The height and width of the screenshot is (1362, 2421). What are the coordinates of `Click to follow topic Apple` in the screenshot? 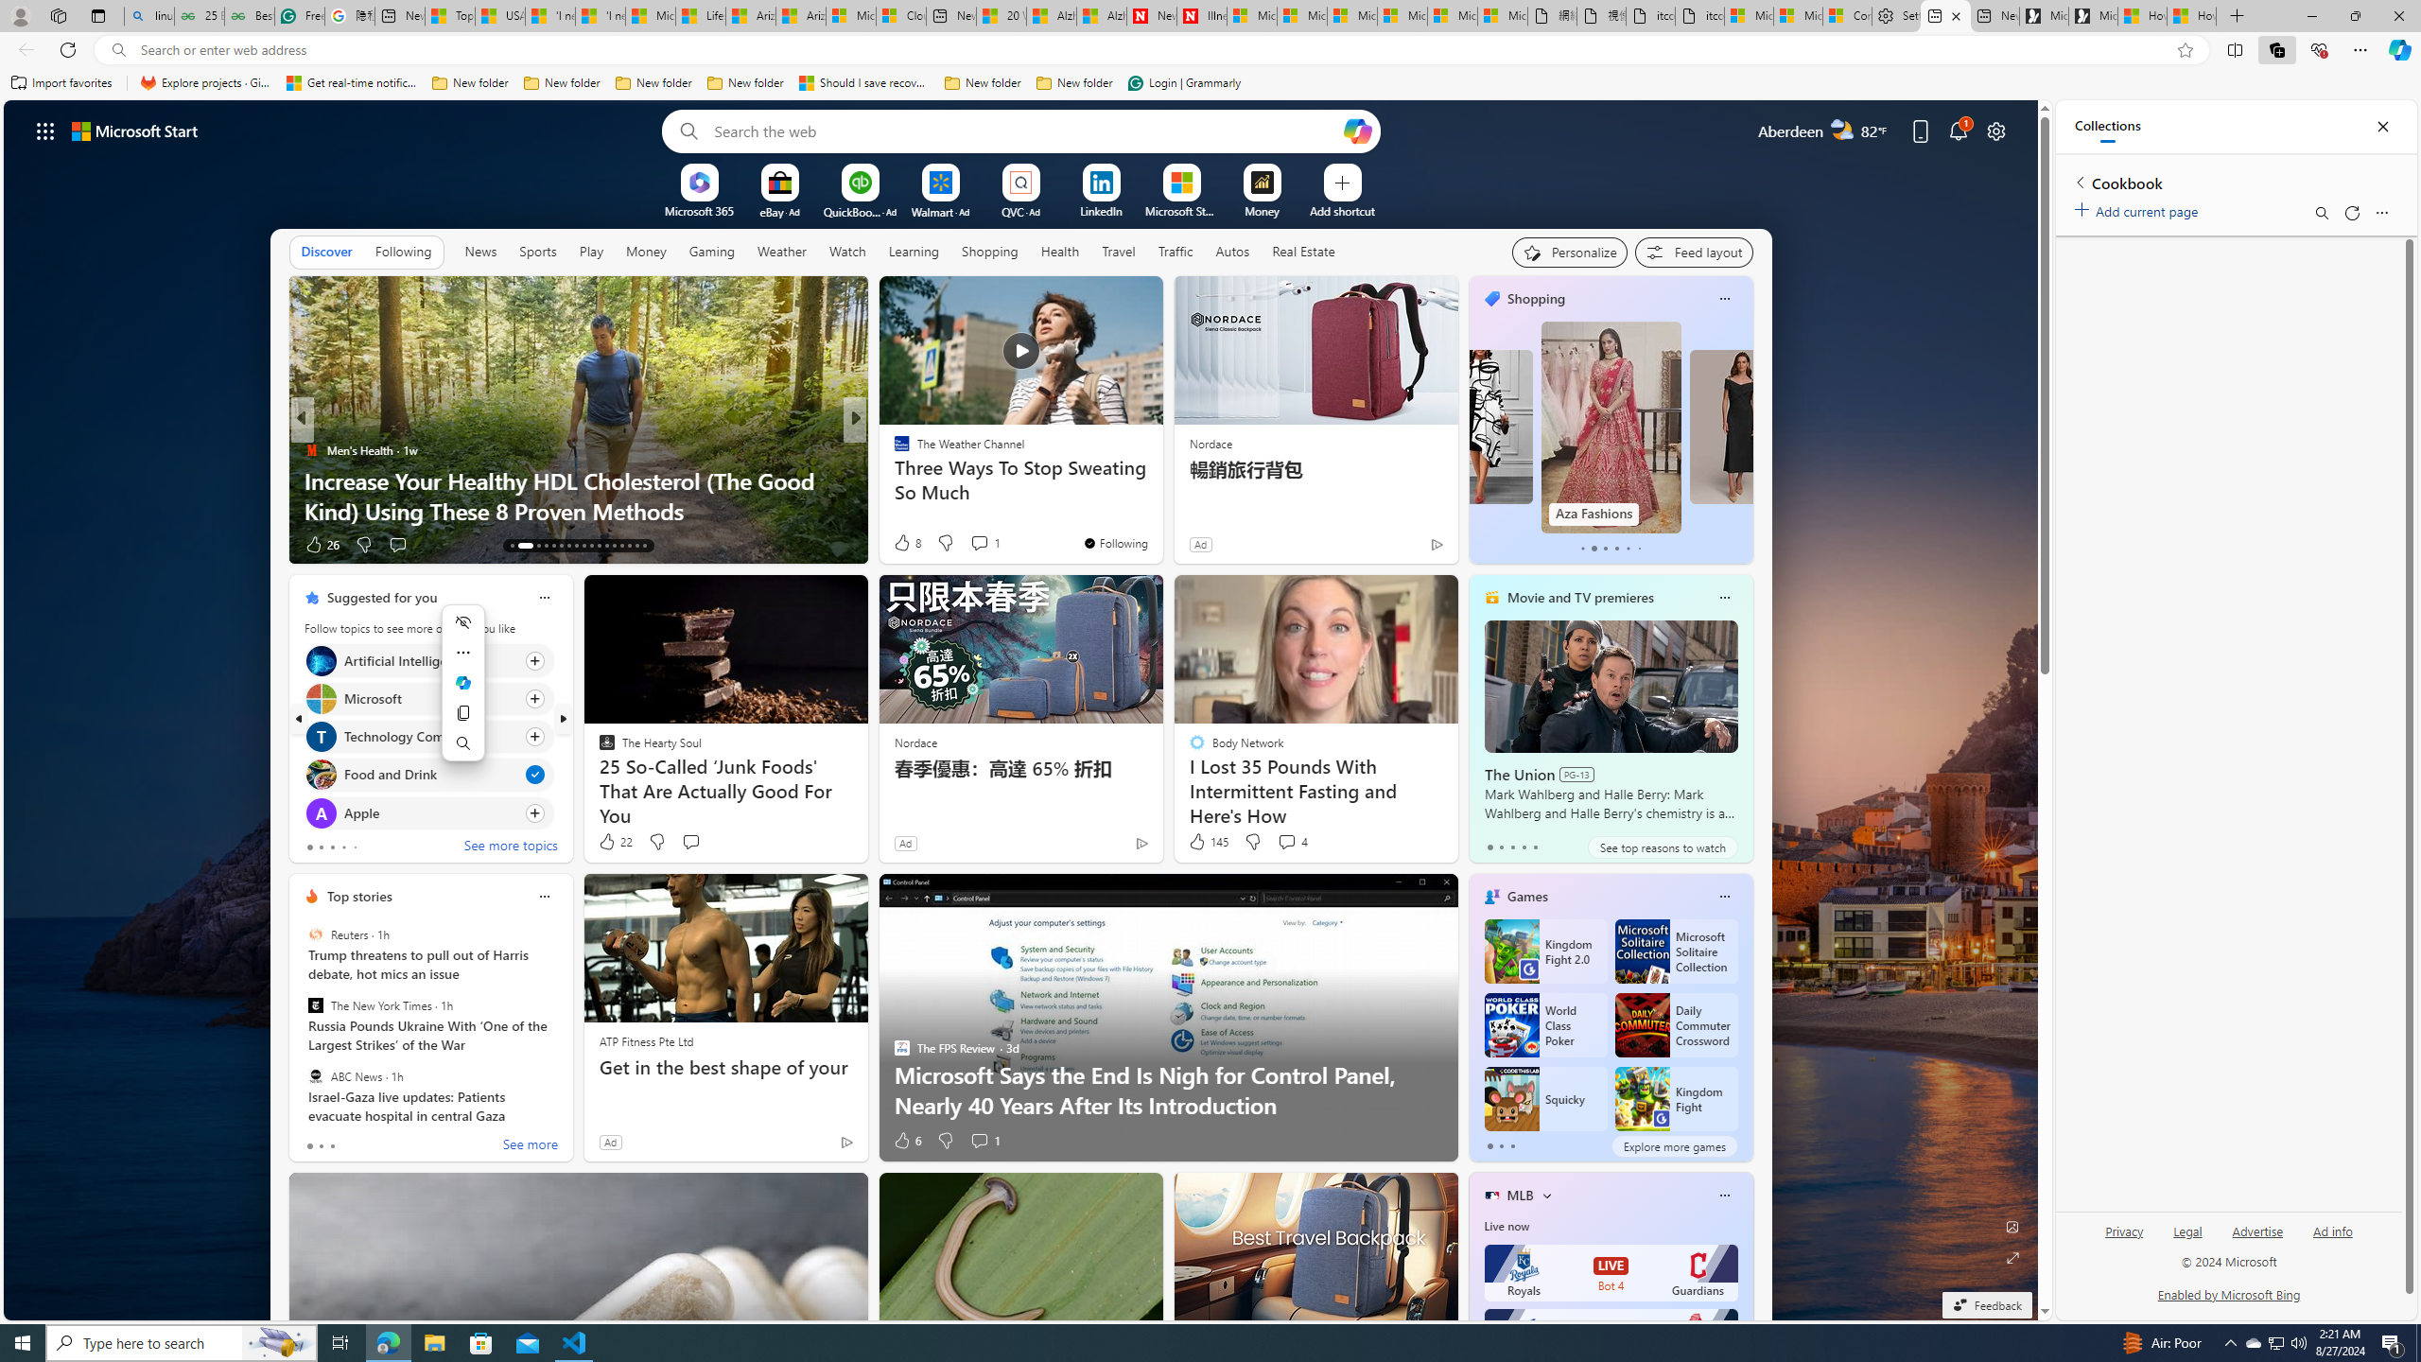 It's located at (428, 812).